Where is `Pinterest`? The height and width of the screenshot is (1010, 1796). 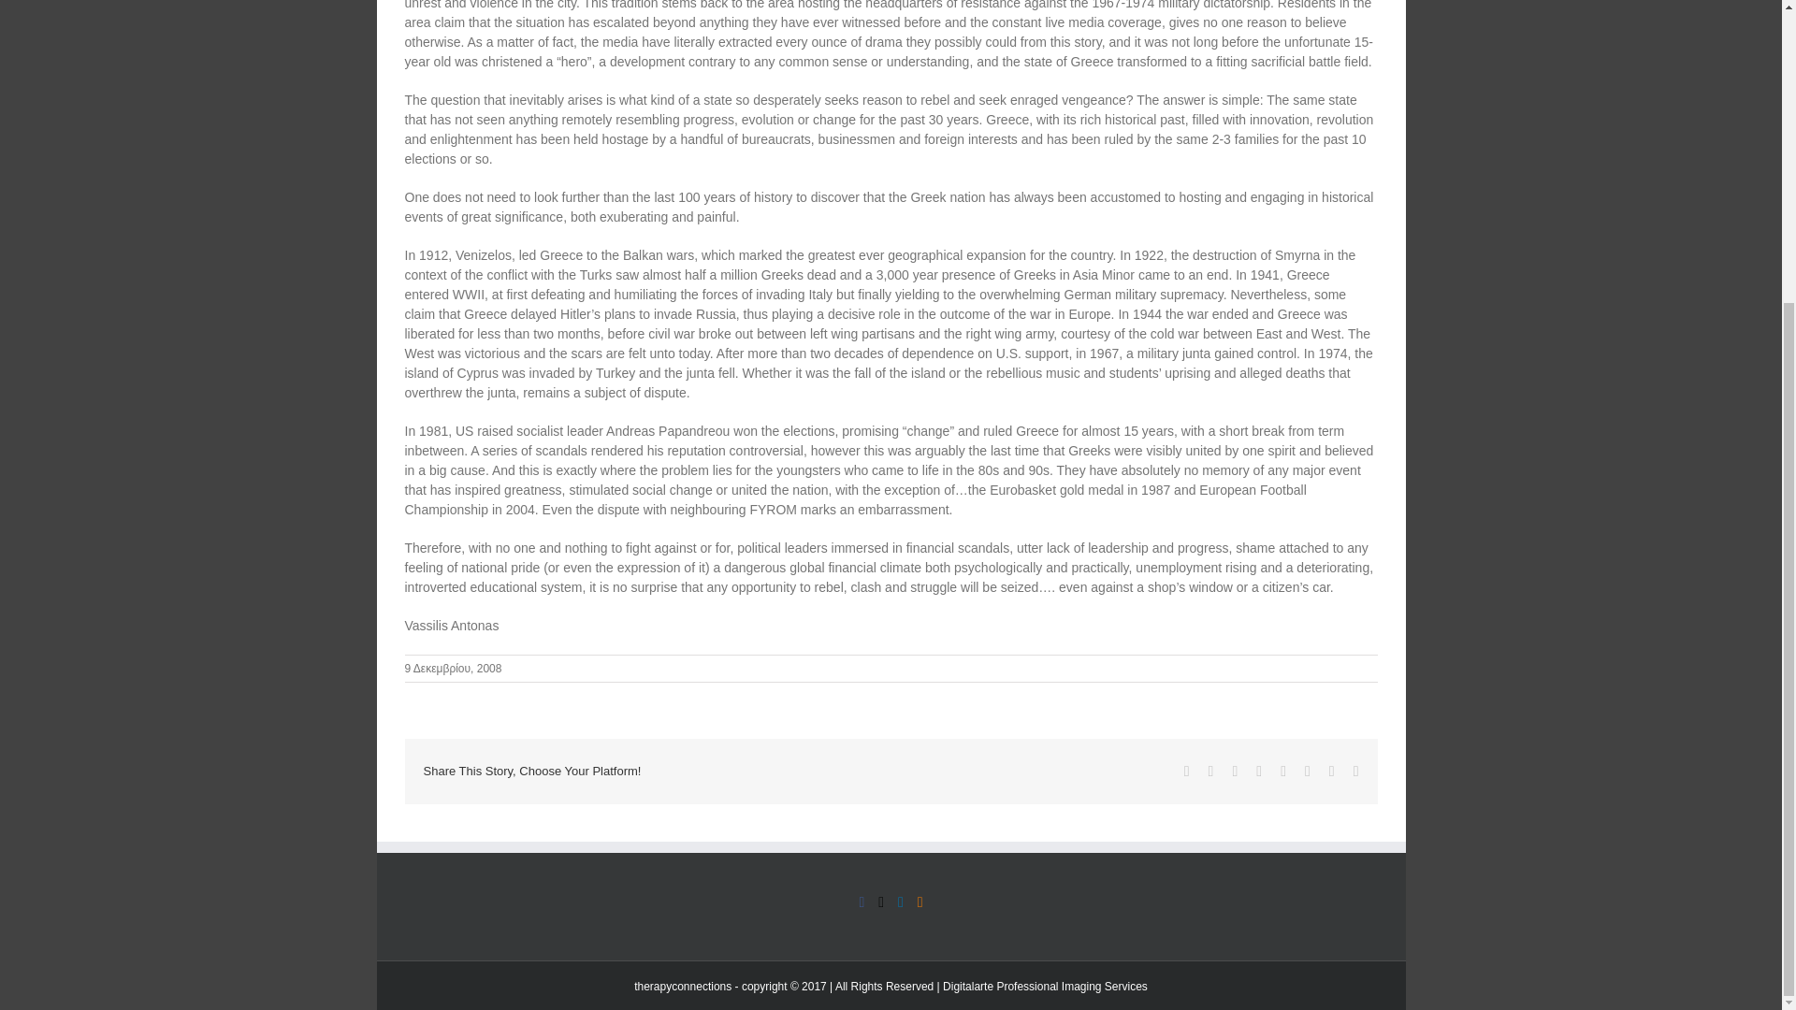 Pinterest is located at coordinates (1308, 771).